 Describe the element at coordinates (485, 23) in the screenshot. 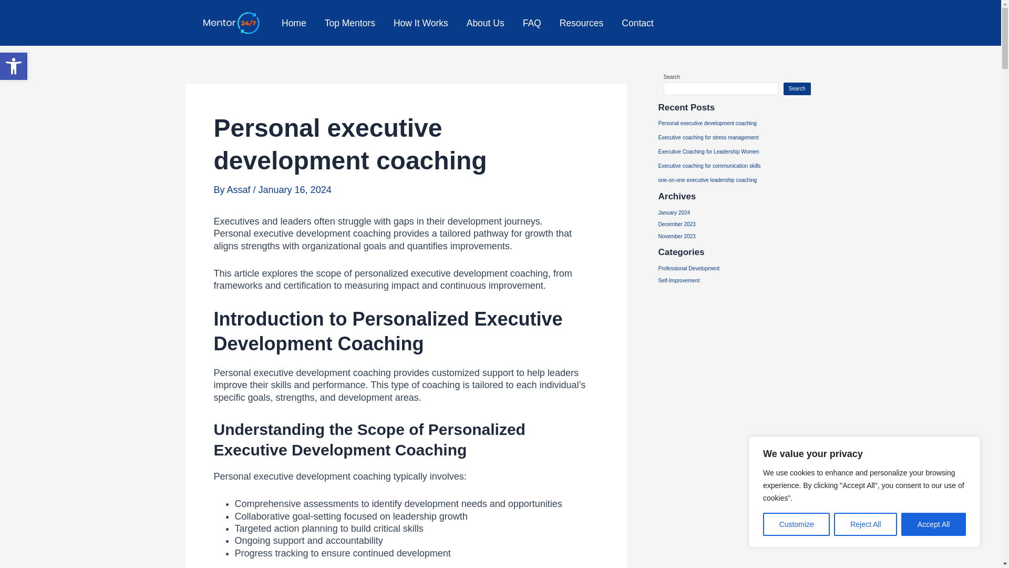

I see `About Us` at that location.